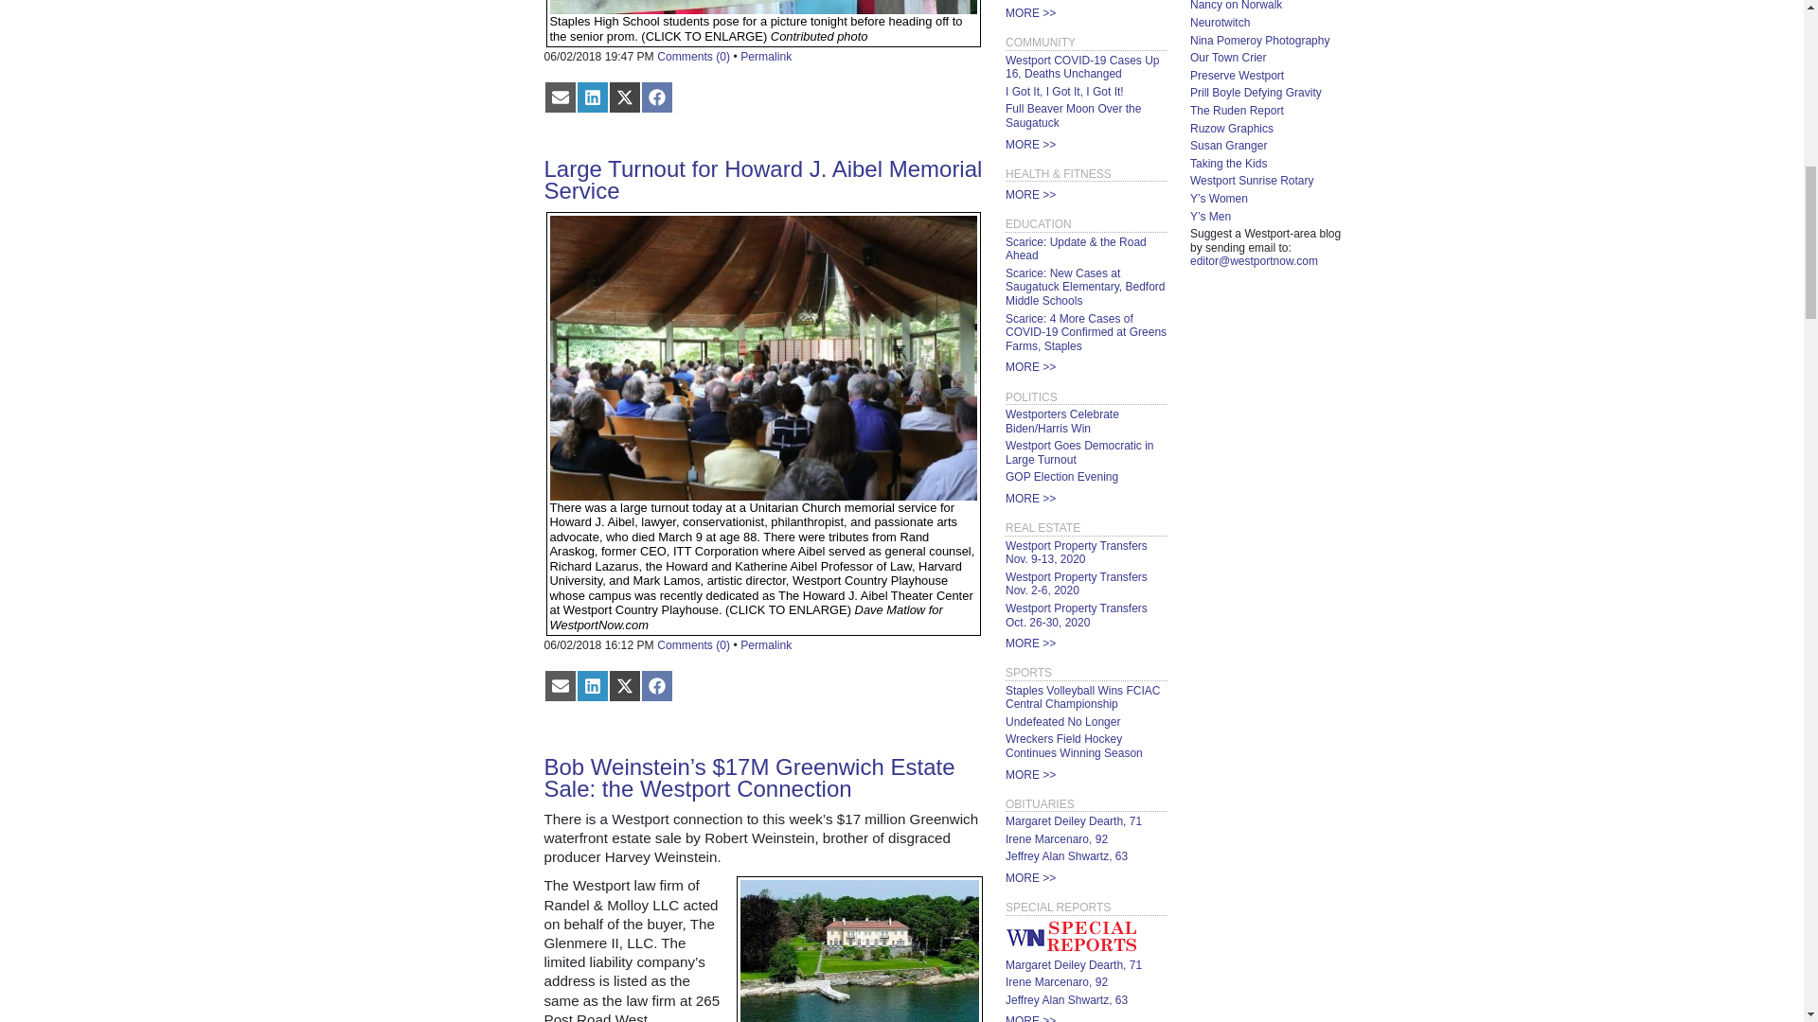 This screenshot has width=1818, height=1022. What do you see at coordinates (591, 97) in the screenshot?
I see `Share on LinkedIn` at bounding box center [591, 97].